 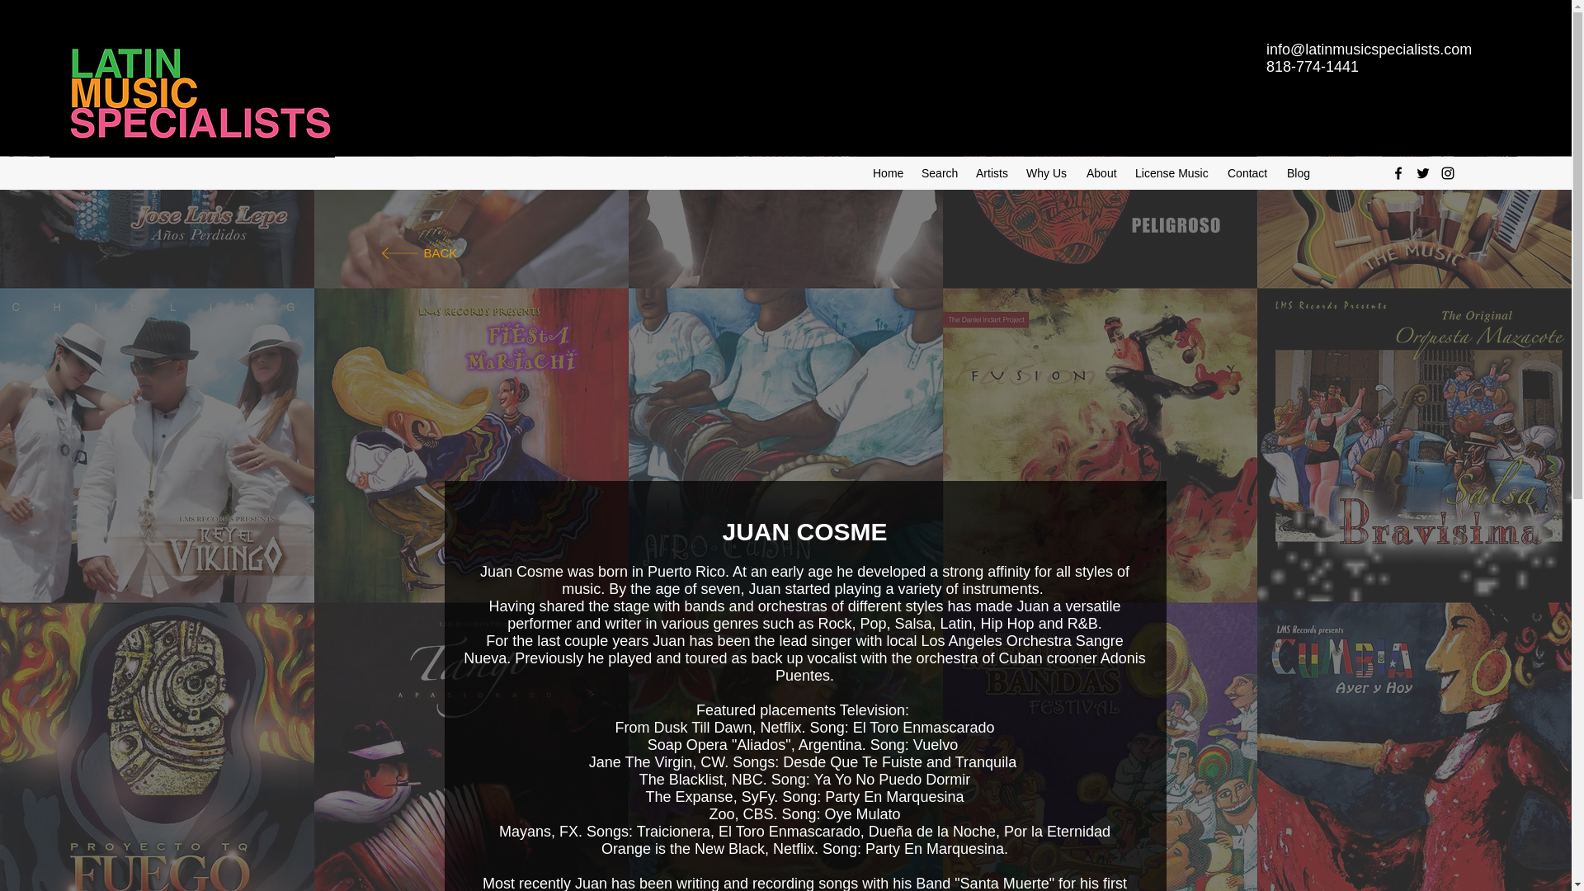 I want to click on LMS.png, so click(x=191, y=92).